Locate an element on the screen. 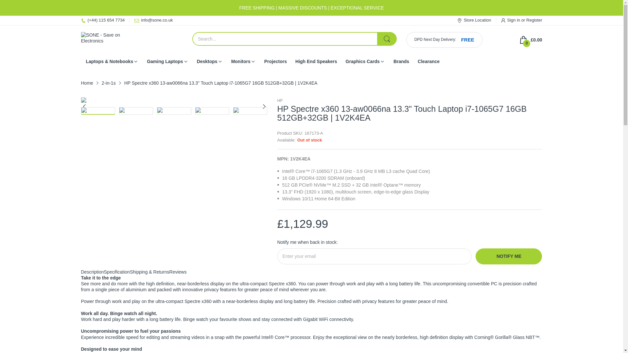 Image resolution: width=628 pixels, height=353 pixels. Projectors is located at coordinates (275, 61).